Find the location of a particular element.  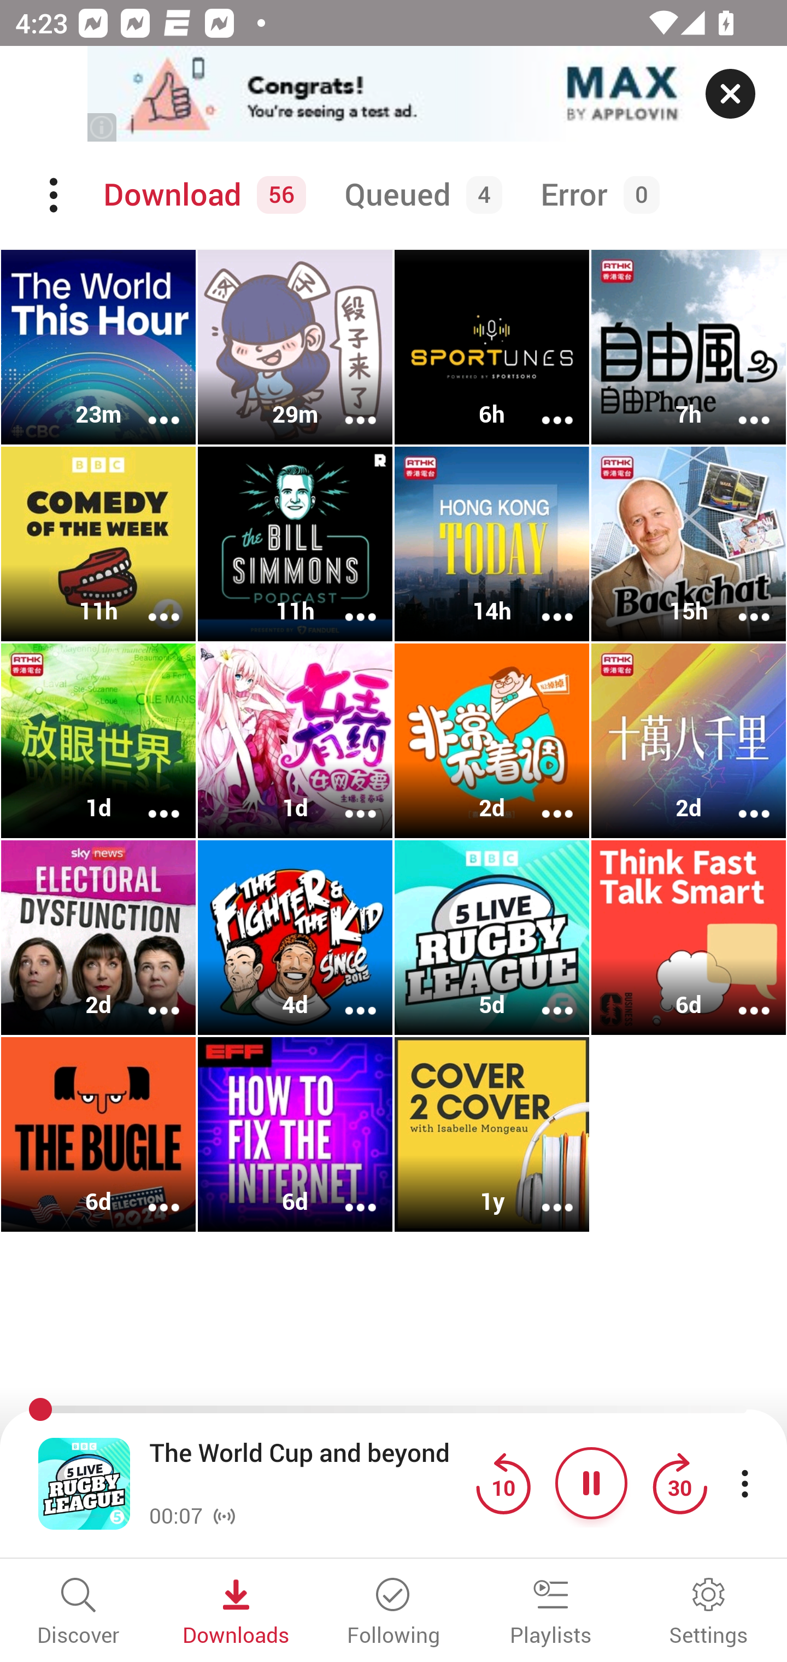

Menu is located at coordinates (55, 195).